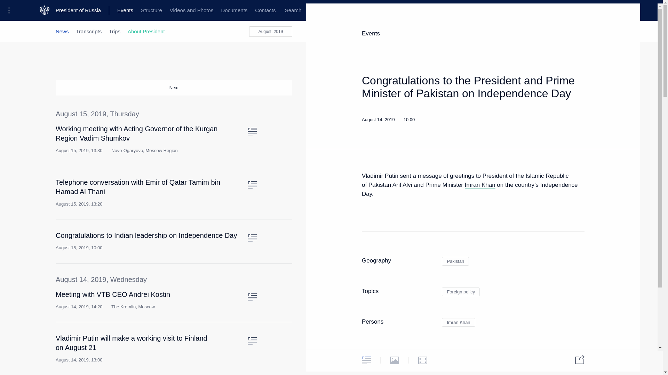 The width and height of the screenshot is (668, 375). Describe the element at coordinates (89, 31) in the screenshot. I see `Transcripts` at that location.